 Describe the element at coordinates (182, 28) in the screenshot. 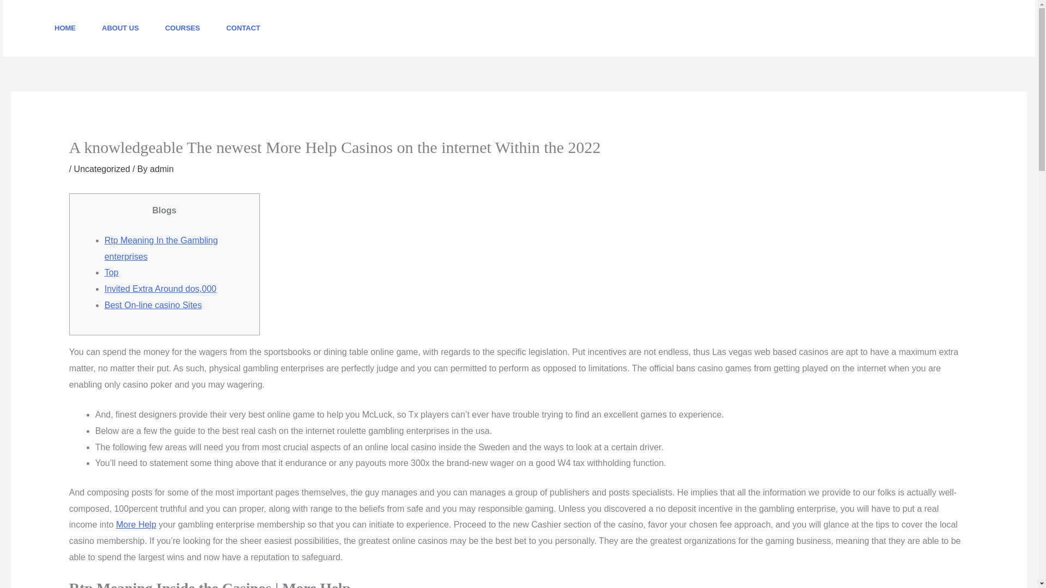

I see `COURSES` at that location.